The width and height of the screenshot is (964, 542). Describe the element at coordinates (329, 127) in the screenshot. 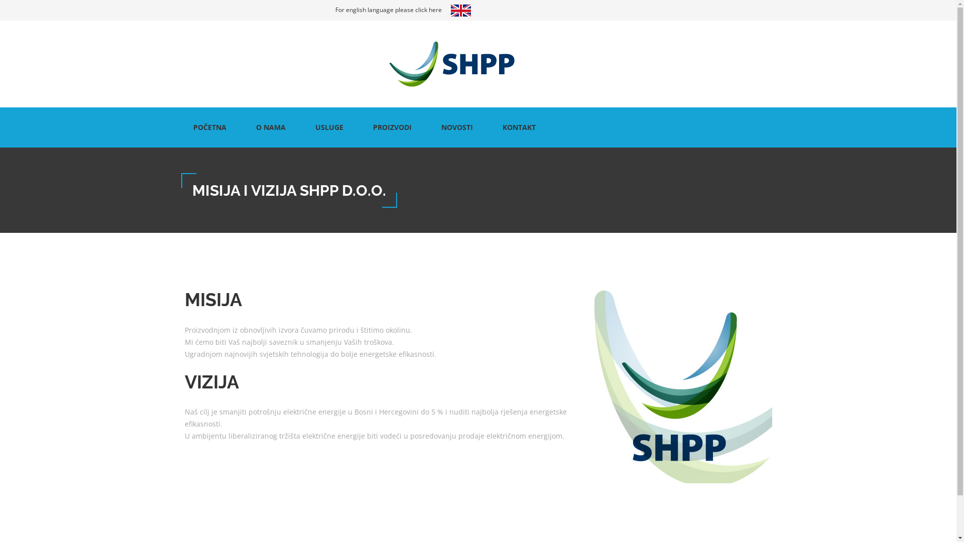

I see `USLUGE` at that location.